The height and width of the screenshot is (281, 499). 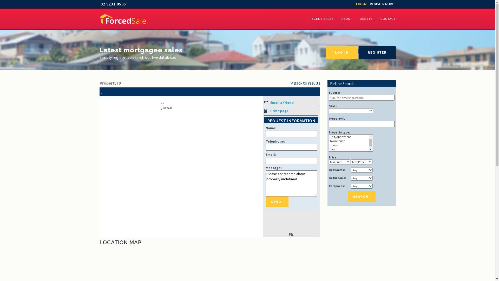 I want to click on Email a friend, so click(x=291, y=103).